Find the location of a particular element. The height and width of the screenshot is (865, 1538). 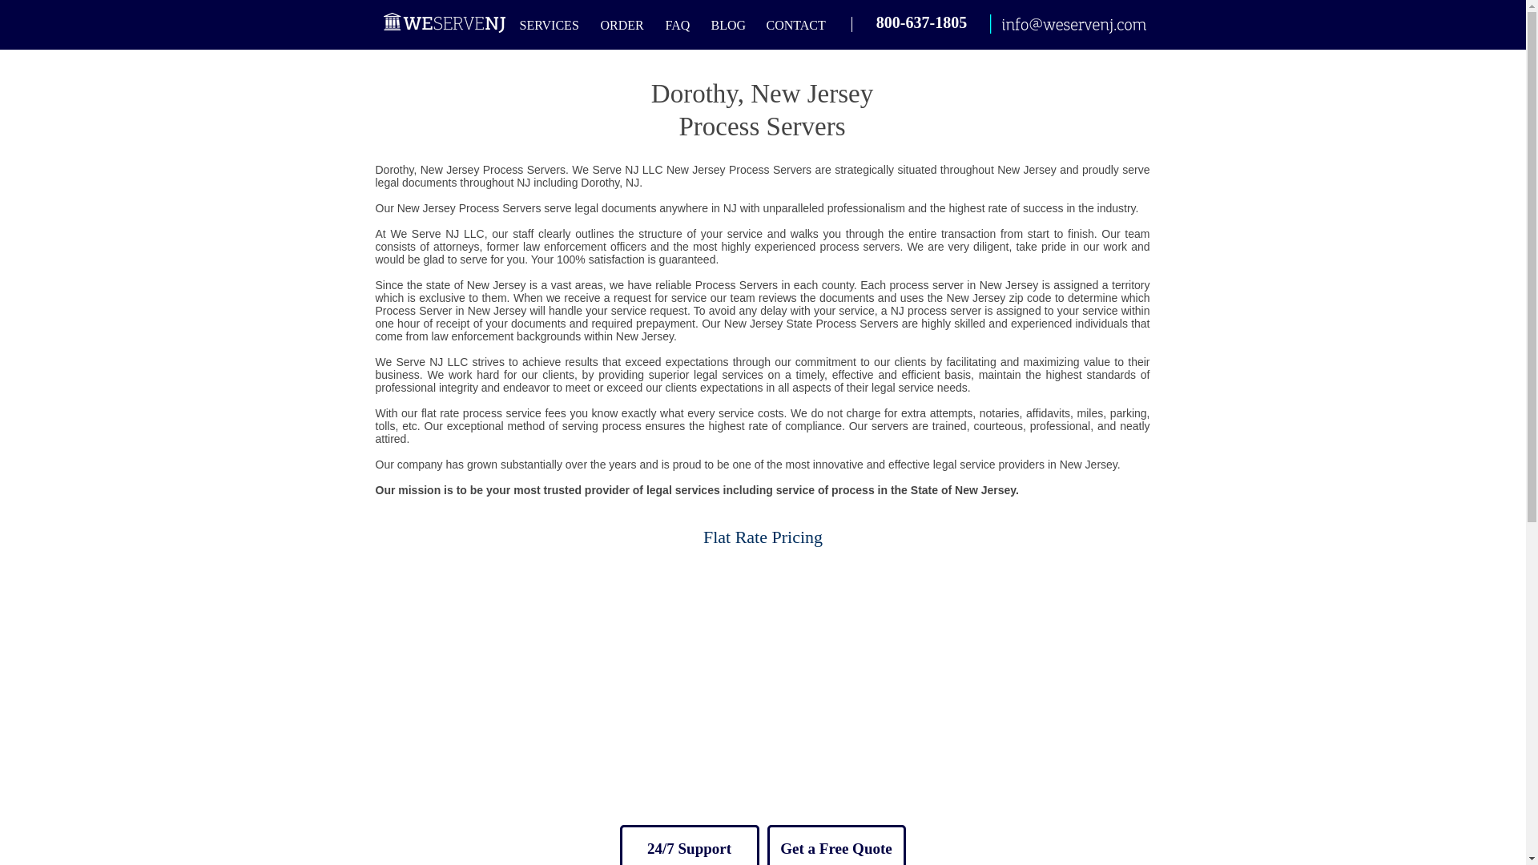

SERVICES is located at coordinates (550, 26).